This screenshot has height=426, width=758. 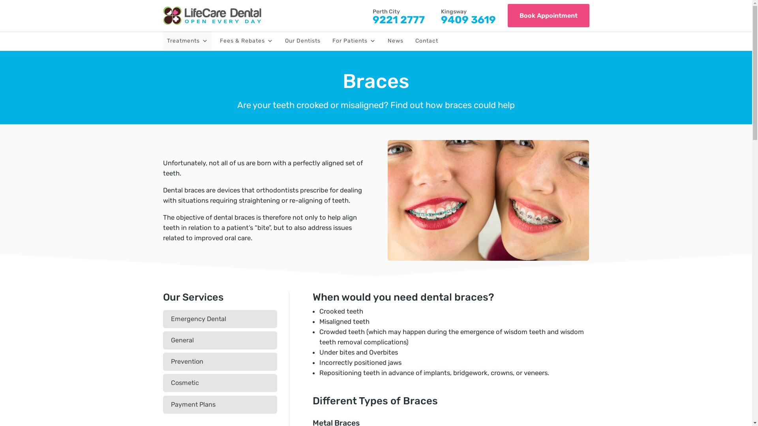 What do you see at coordinates (185, 383) in the screenshot?
I see `Cosmetic` at bounding box center [185, 383].